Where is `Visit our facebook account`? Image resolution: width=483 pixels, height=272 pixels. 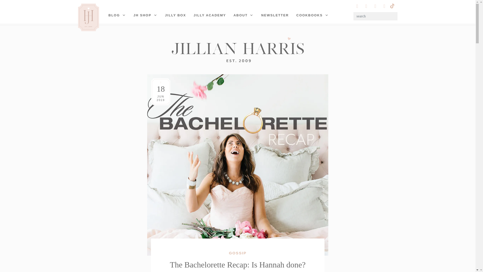
Visit our facebook account is located at coordinates (384, 6).